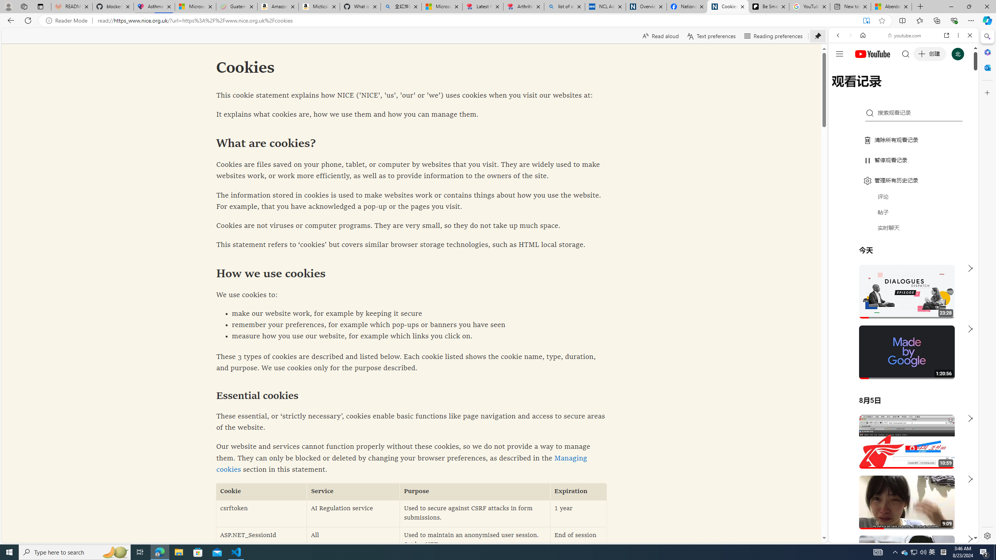 The width and height of the screenshot is (996, 560). I want to click on Service, so click(353, 492).